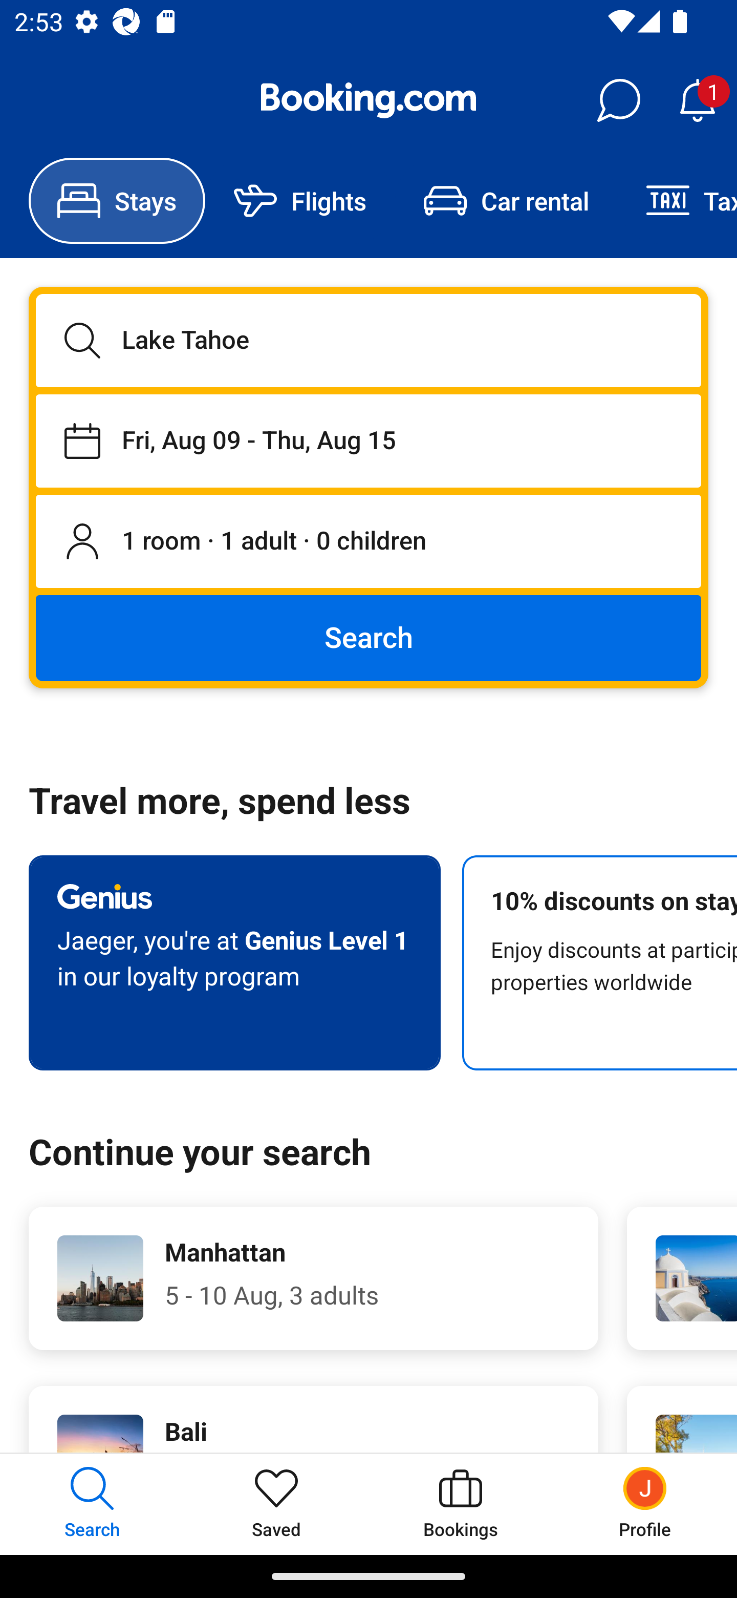 The image size is (737, 1598). I want to click on Car rental, so click(506, 201).